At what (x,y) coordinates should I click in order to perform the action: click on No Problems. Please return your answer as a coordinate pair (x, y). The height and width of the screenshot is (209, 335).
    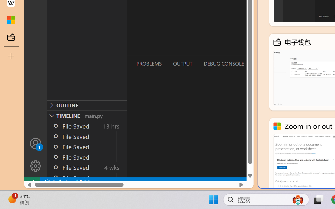
    Looking at the image, I should click on (55, 182).